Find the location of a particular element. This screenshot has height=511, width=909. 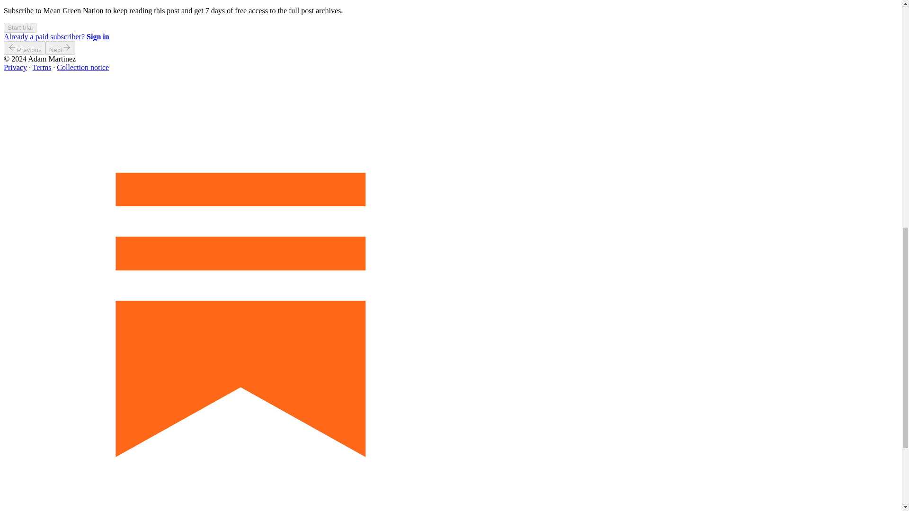

Next is located at coordinates (61, 48).